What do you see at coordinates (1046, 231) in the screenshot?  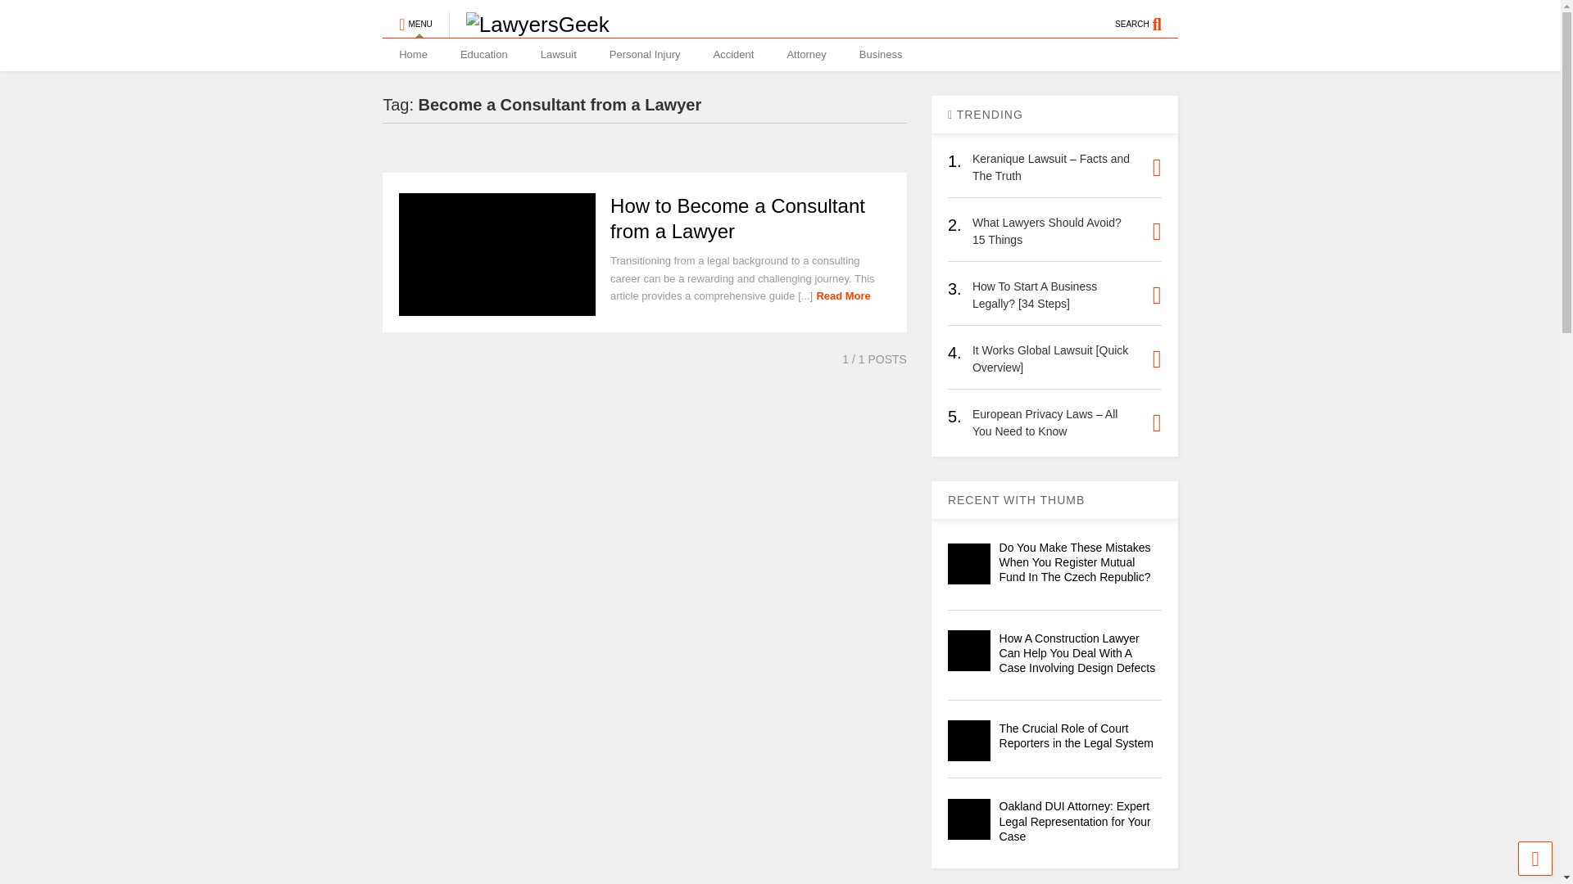 I see `What Lawyers Should Avoid? 15 Things` at bounding box center [1046, 231].